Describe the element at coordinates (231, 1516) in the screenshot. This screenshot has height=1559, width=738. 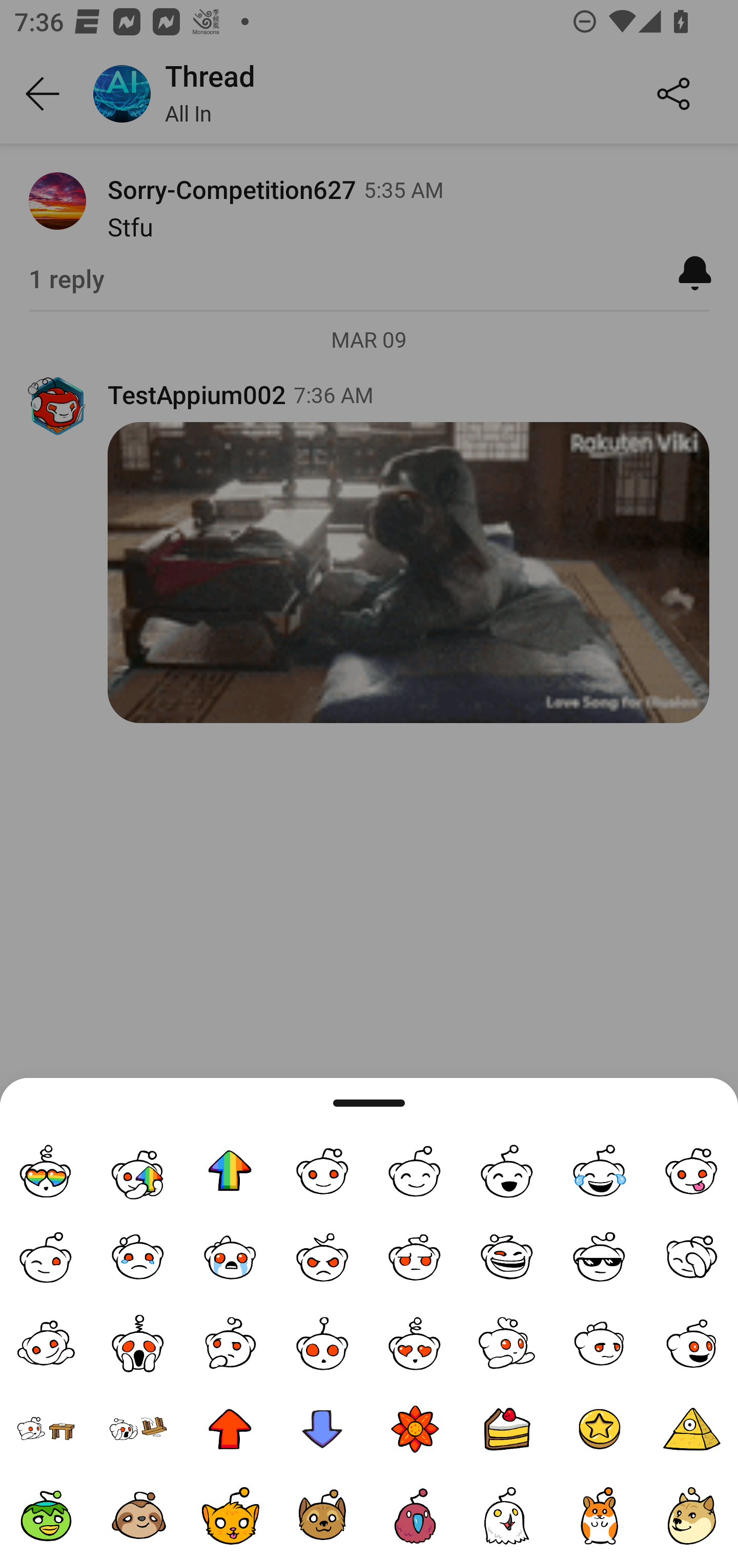
I see `cat_blep` at that location.